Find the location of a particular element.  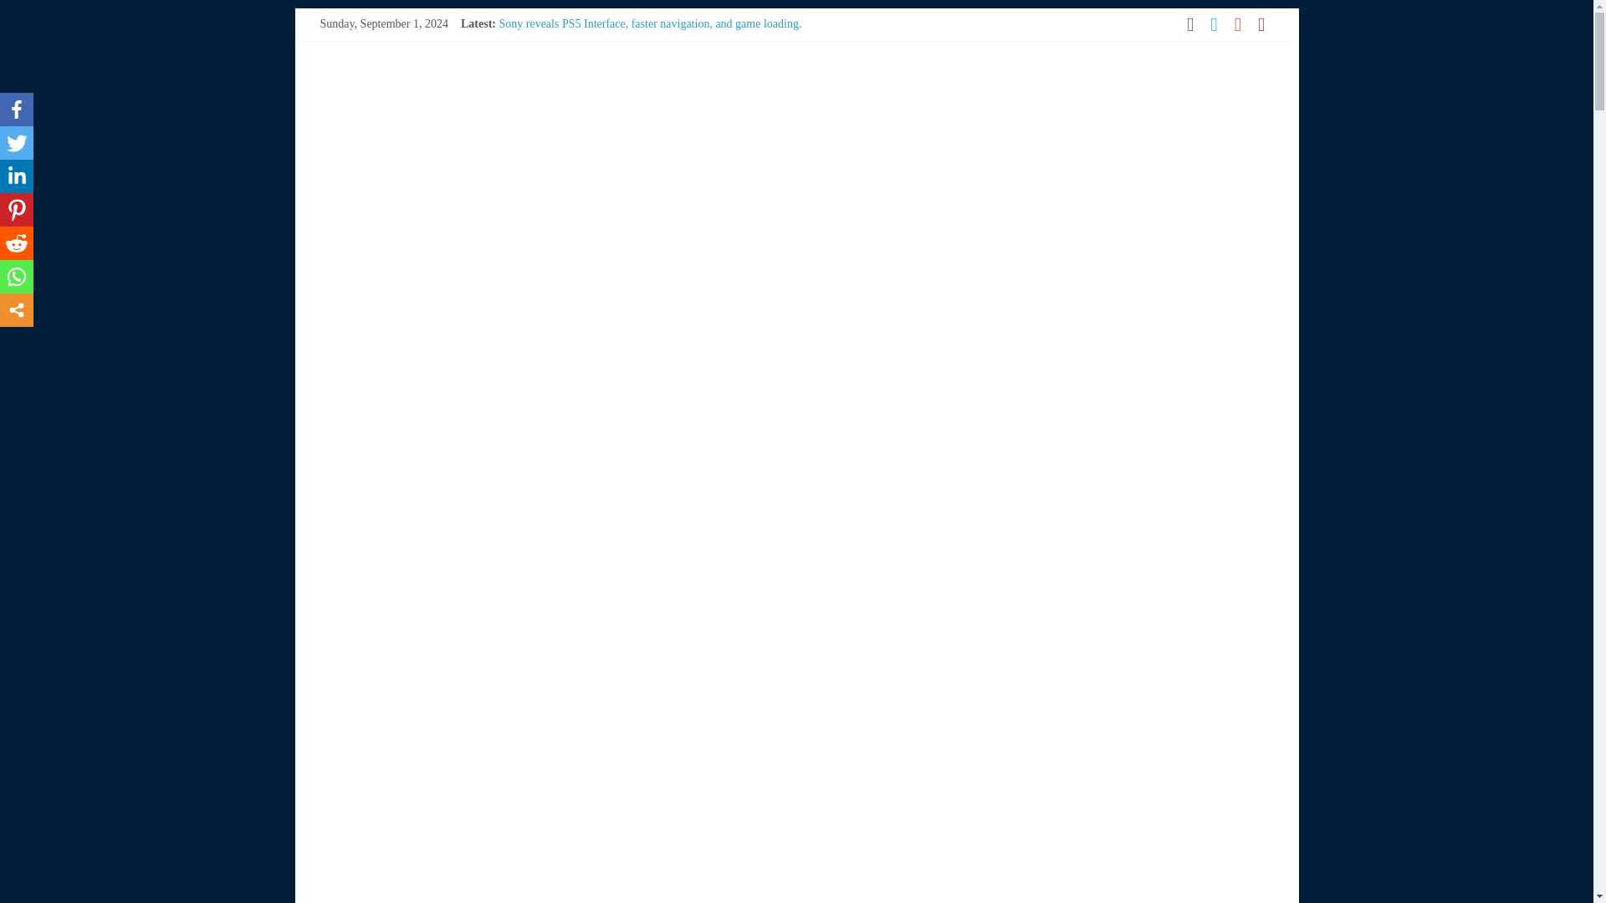

5 Home Office Essentials to get this 2020 is located at coordinates (596, 61).